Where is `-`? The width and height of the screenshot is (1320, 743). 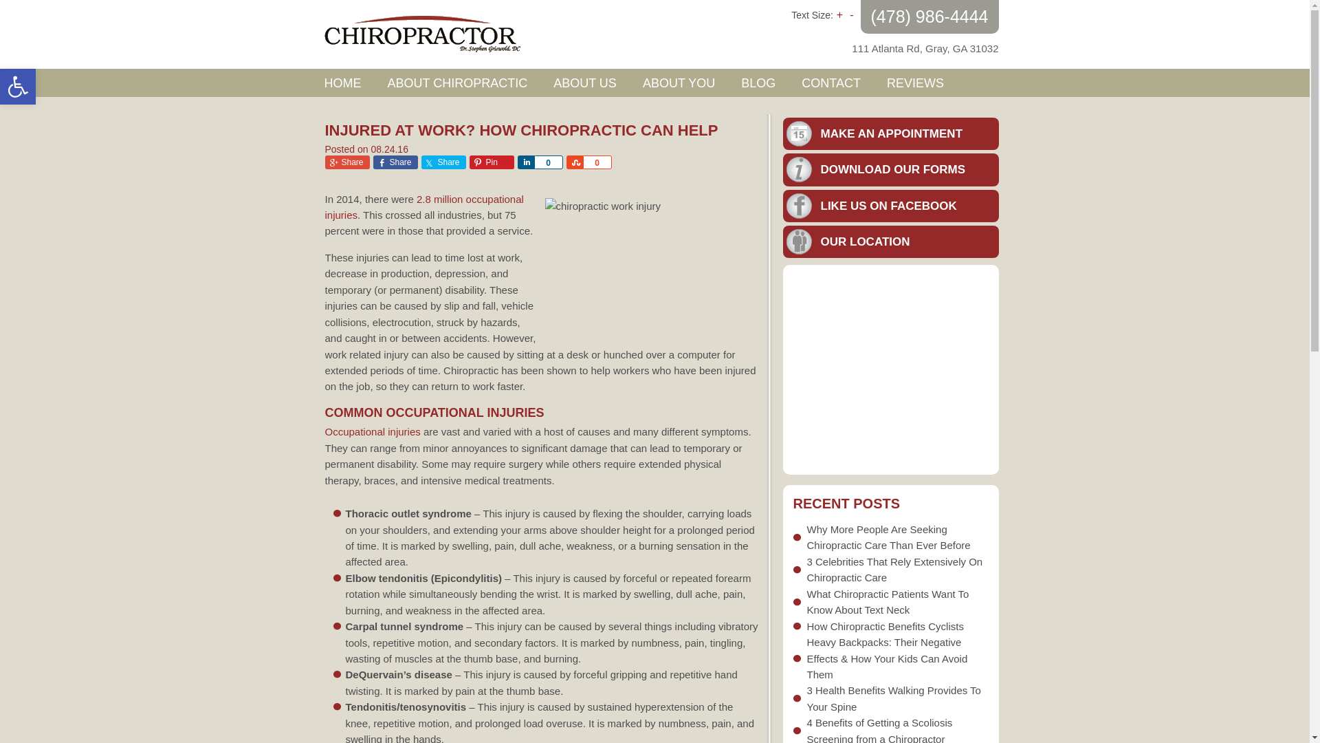
- is located at coordinates (851, 14).